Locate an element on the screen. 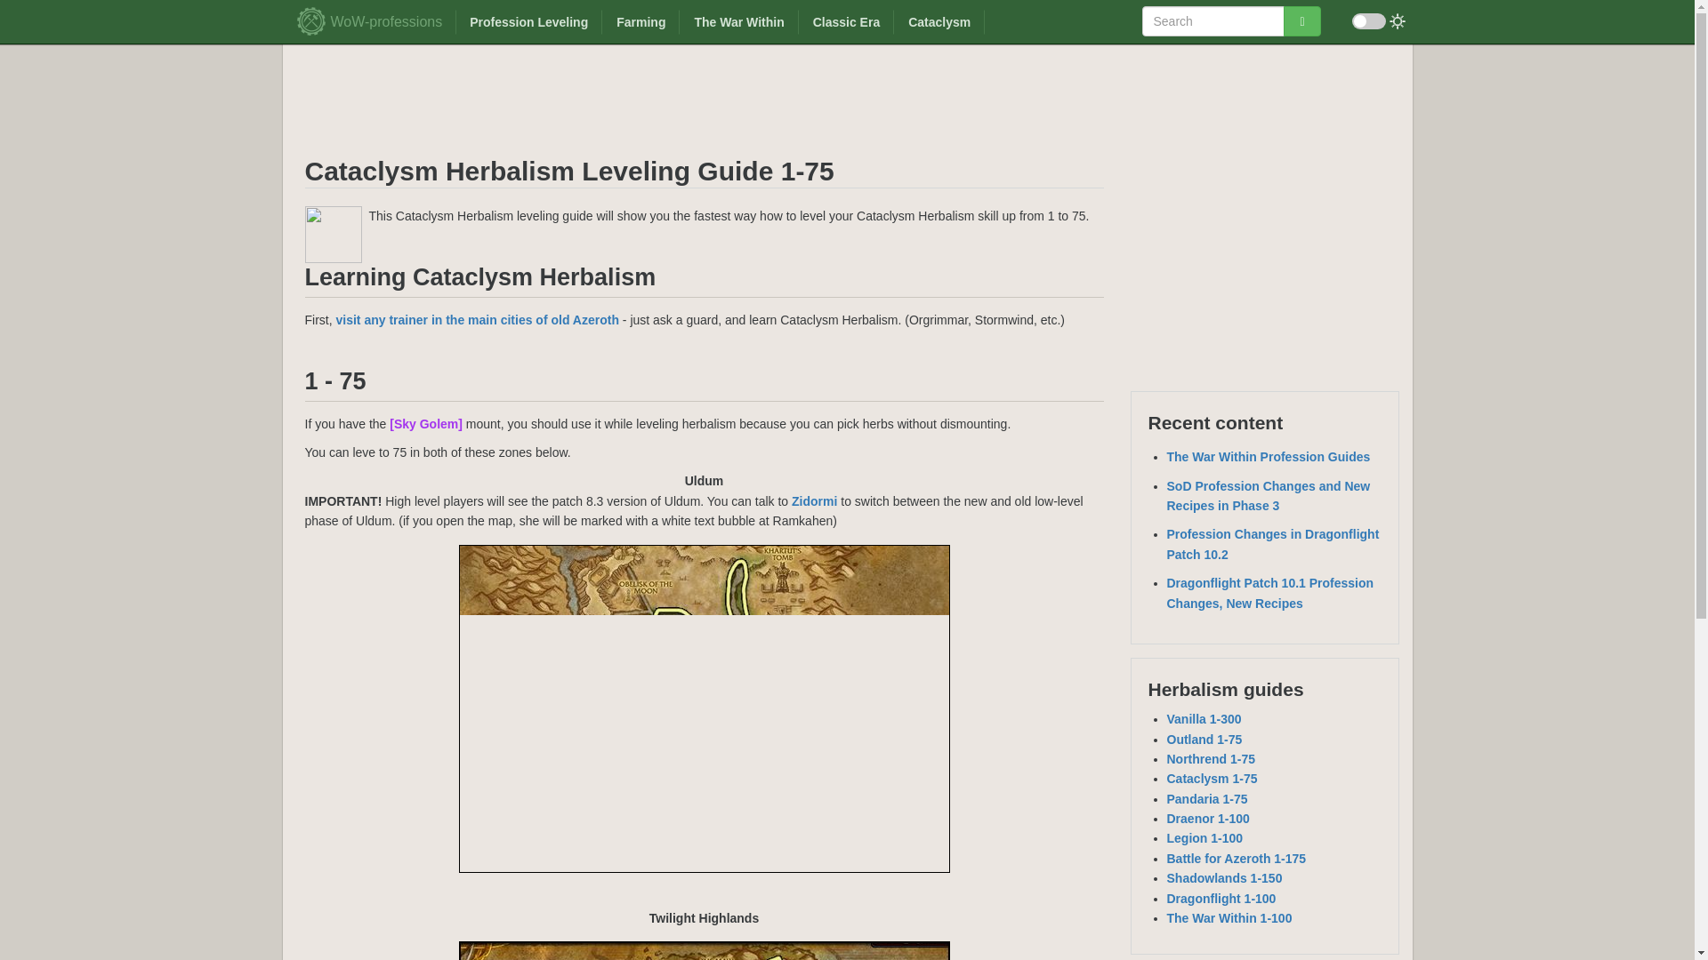 This screenshot has height=960, width=1708. Shadowlands 1-150 is located at coordinates (1224, 877).